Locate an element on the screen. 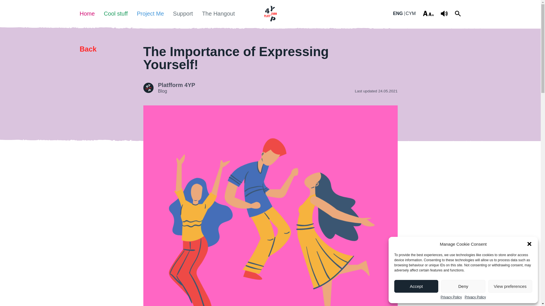 The image size is (545, 306). The Hangout is located at coordinates (219, 14).